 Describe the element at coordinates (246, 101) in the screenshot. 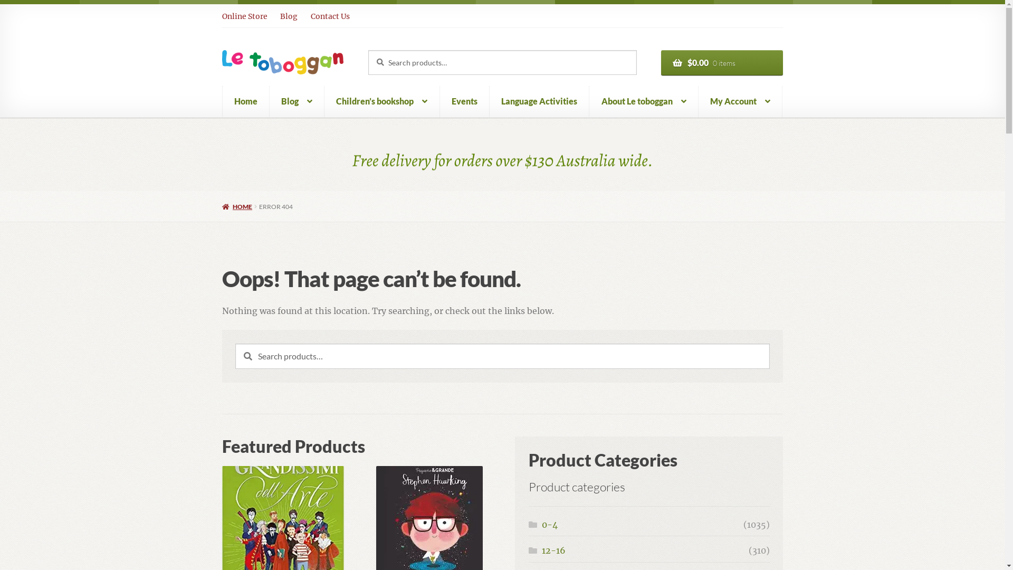

I see `Home` at that location.